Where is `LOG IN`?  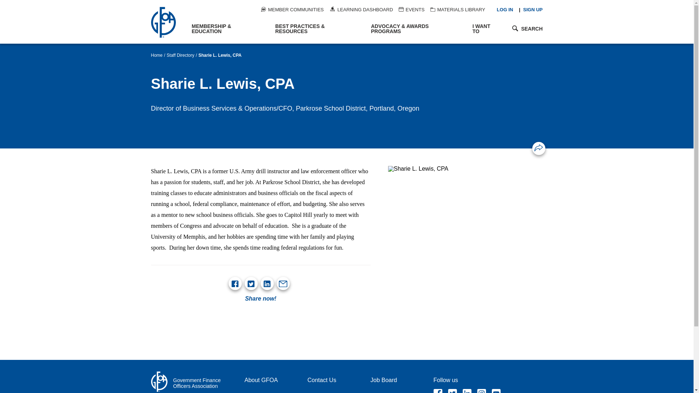
LOG IN is located at coordinates (505, 9).